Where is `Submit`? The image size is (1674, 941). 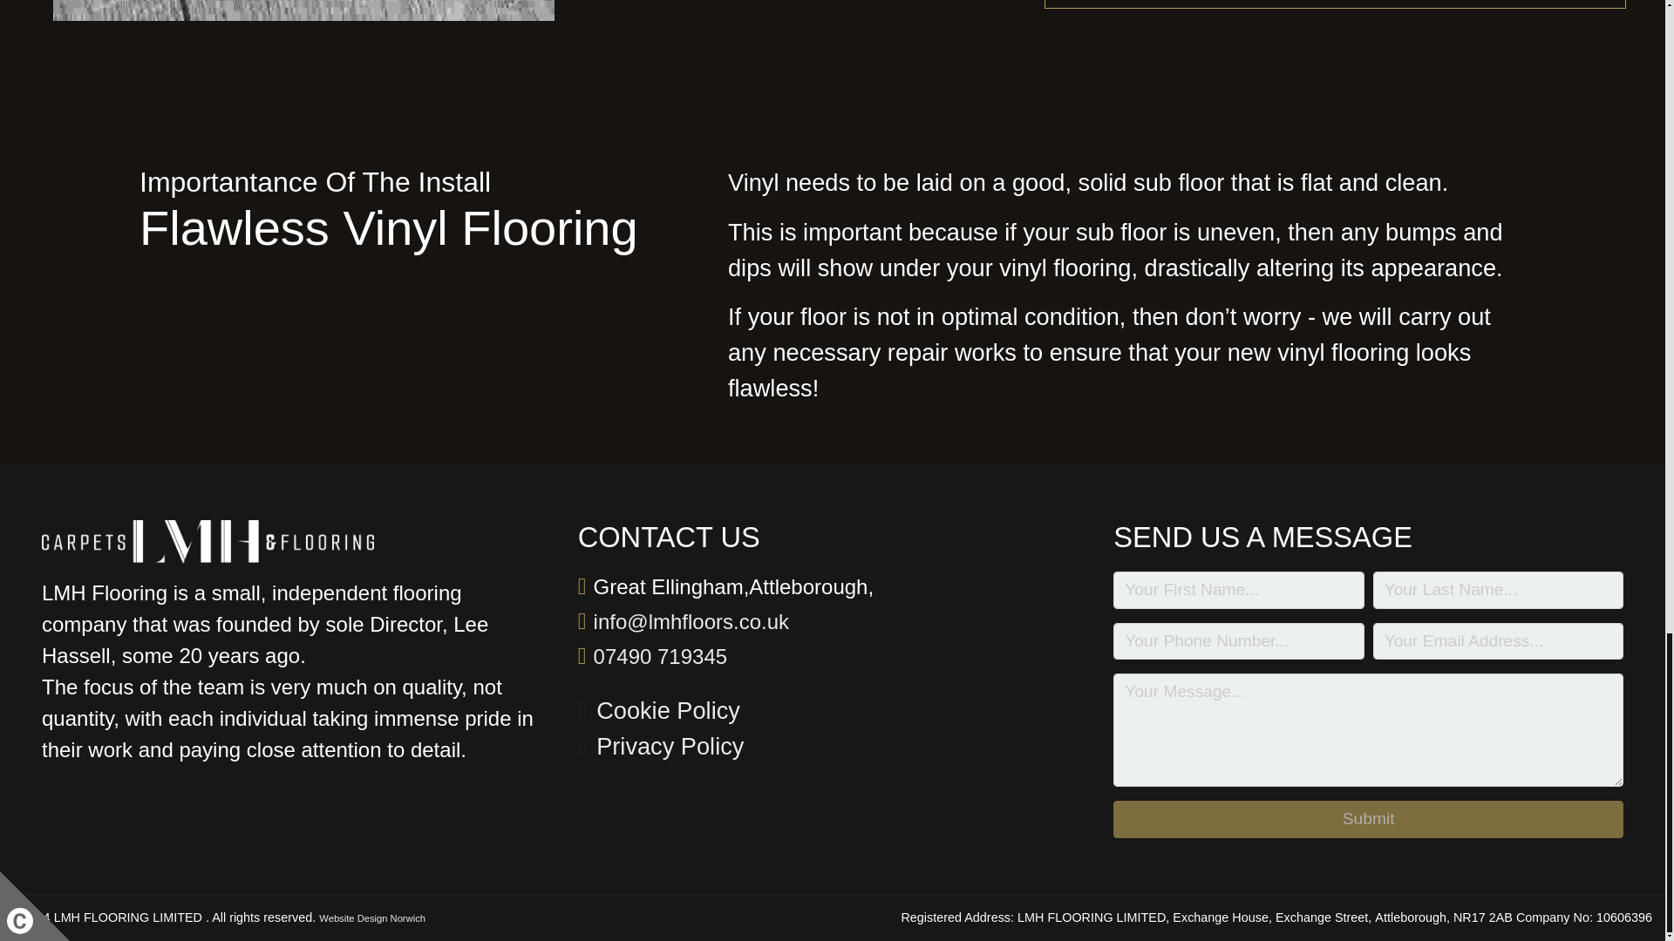 Submit is located at coordinates (1368, 819).